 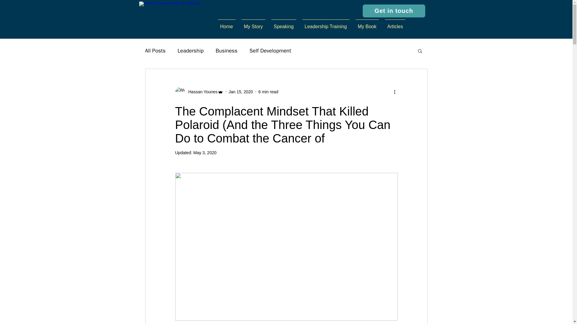 I want to click on May 3, 2020, so click(x=205, y=153).